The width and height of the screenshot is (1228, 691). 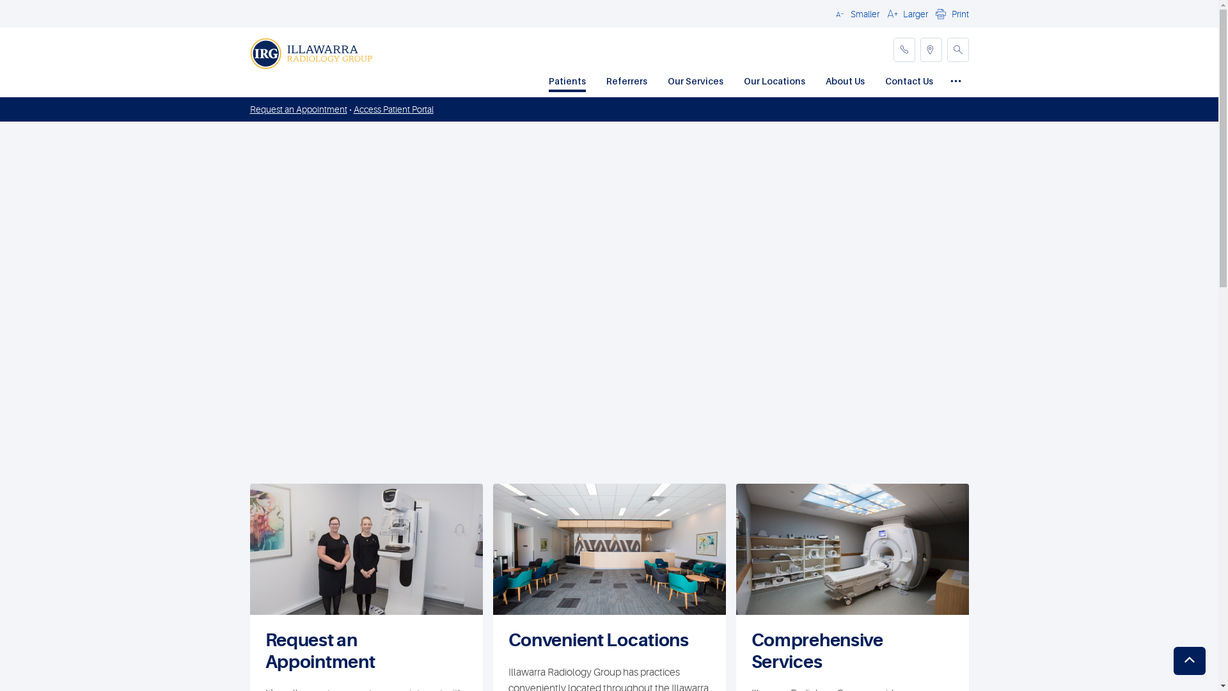 I want to click on Smaller, so click(x=855, y=13).